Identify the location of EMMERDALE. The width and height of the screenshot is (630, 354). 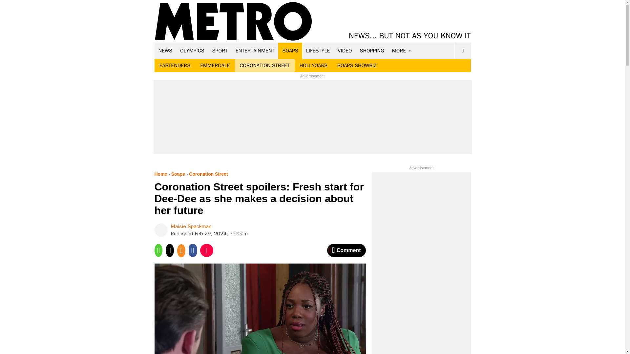
(215, 66).